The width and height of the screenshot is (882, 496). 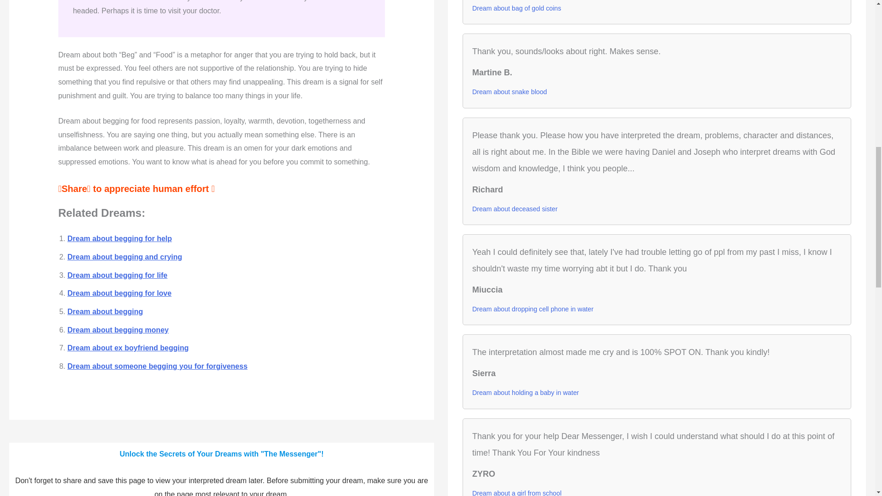 I want to click on Dream about ex boyfriend begging, so click(x=128, y=348).